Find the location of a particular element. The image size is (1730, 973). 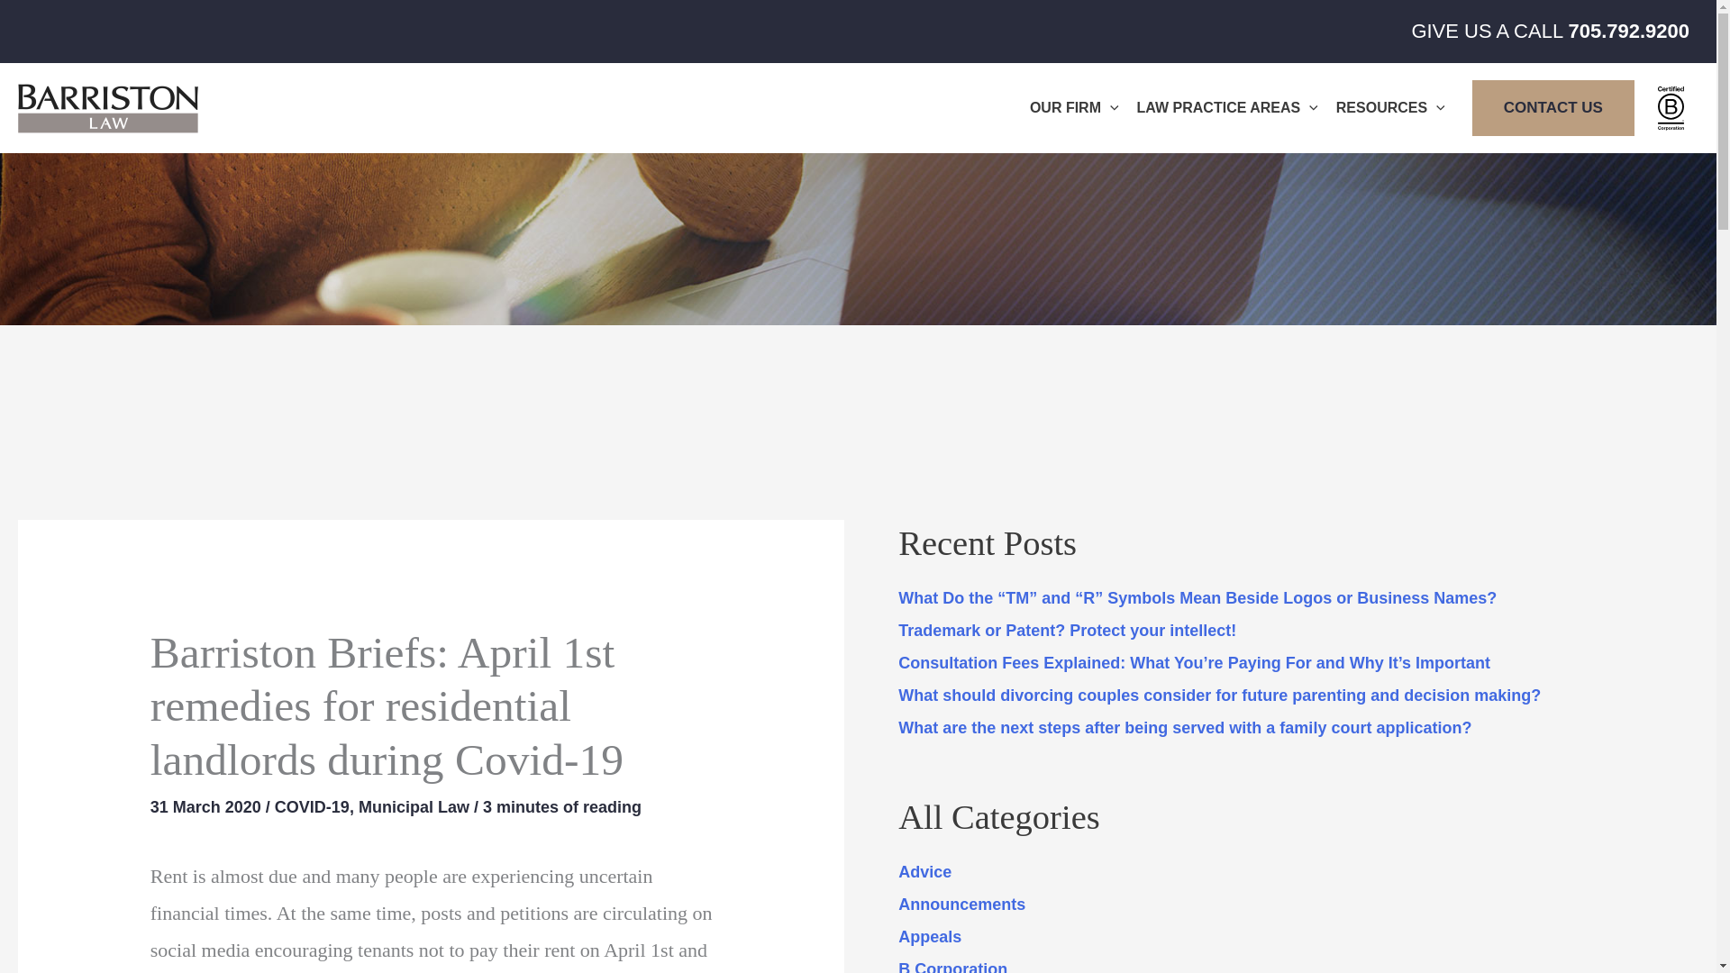

LAW PRACTICE AREAS is located at coordinates (1227, 108).